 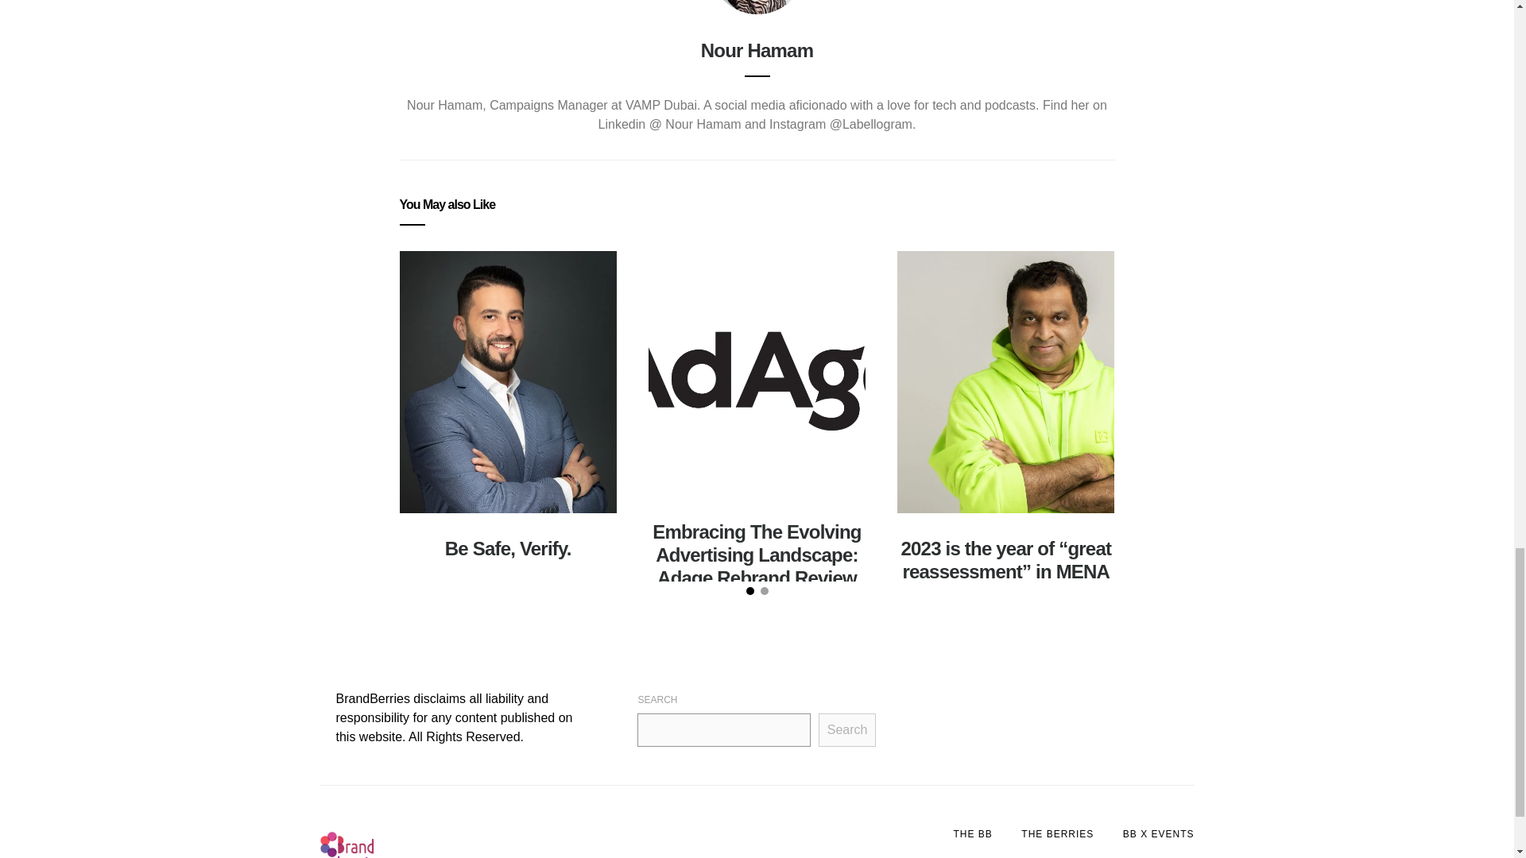 I want to click on Be Safe, Verify., so click(x=508, y=548).